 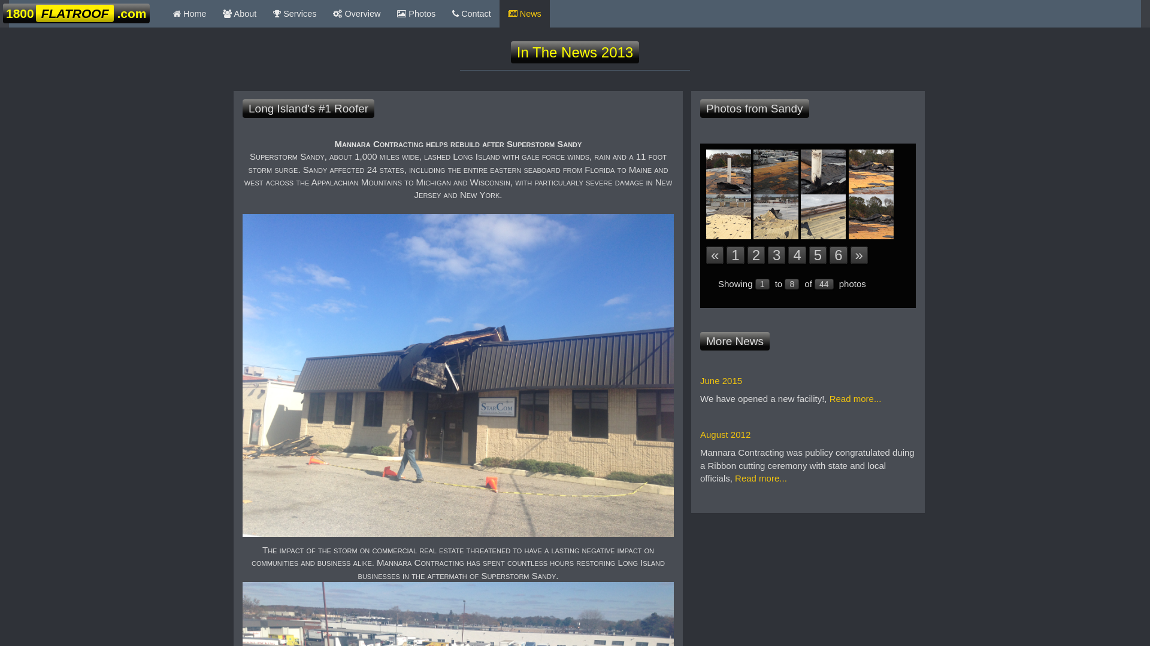 What do you see at coordinates (240, 14) in the screenshot?
I see ` About` at bounding box center [240, 14].